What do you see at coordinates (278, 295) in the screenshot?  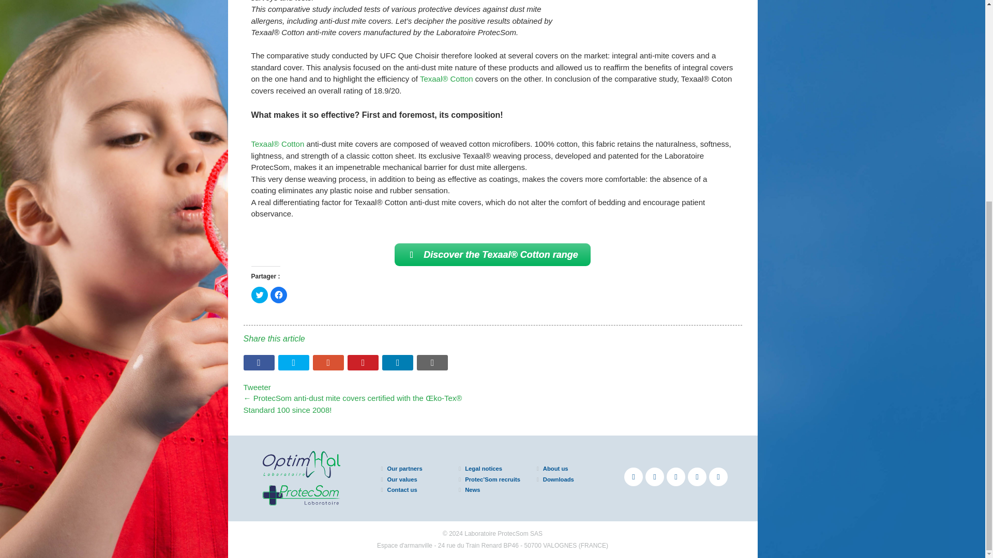 I see `Click to share on Facebook` at bounding box center [278, 295].